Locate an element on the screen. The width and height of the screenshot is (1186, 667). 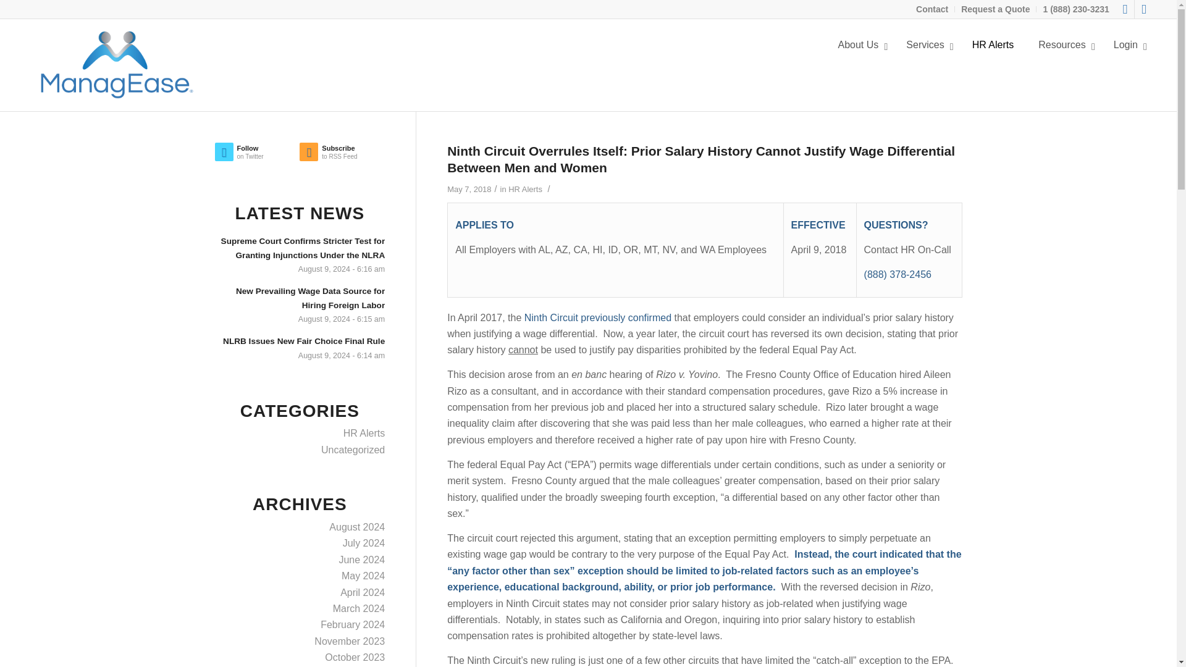
Page 1 is located at coordinates (1062, 45).